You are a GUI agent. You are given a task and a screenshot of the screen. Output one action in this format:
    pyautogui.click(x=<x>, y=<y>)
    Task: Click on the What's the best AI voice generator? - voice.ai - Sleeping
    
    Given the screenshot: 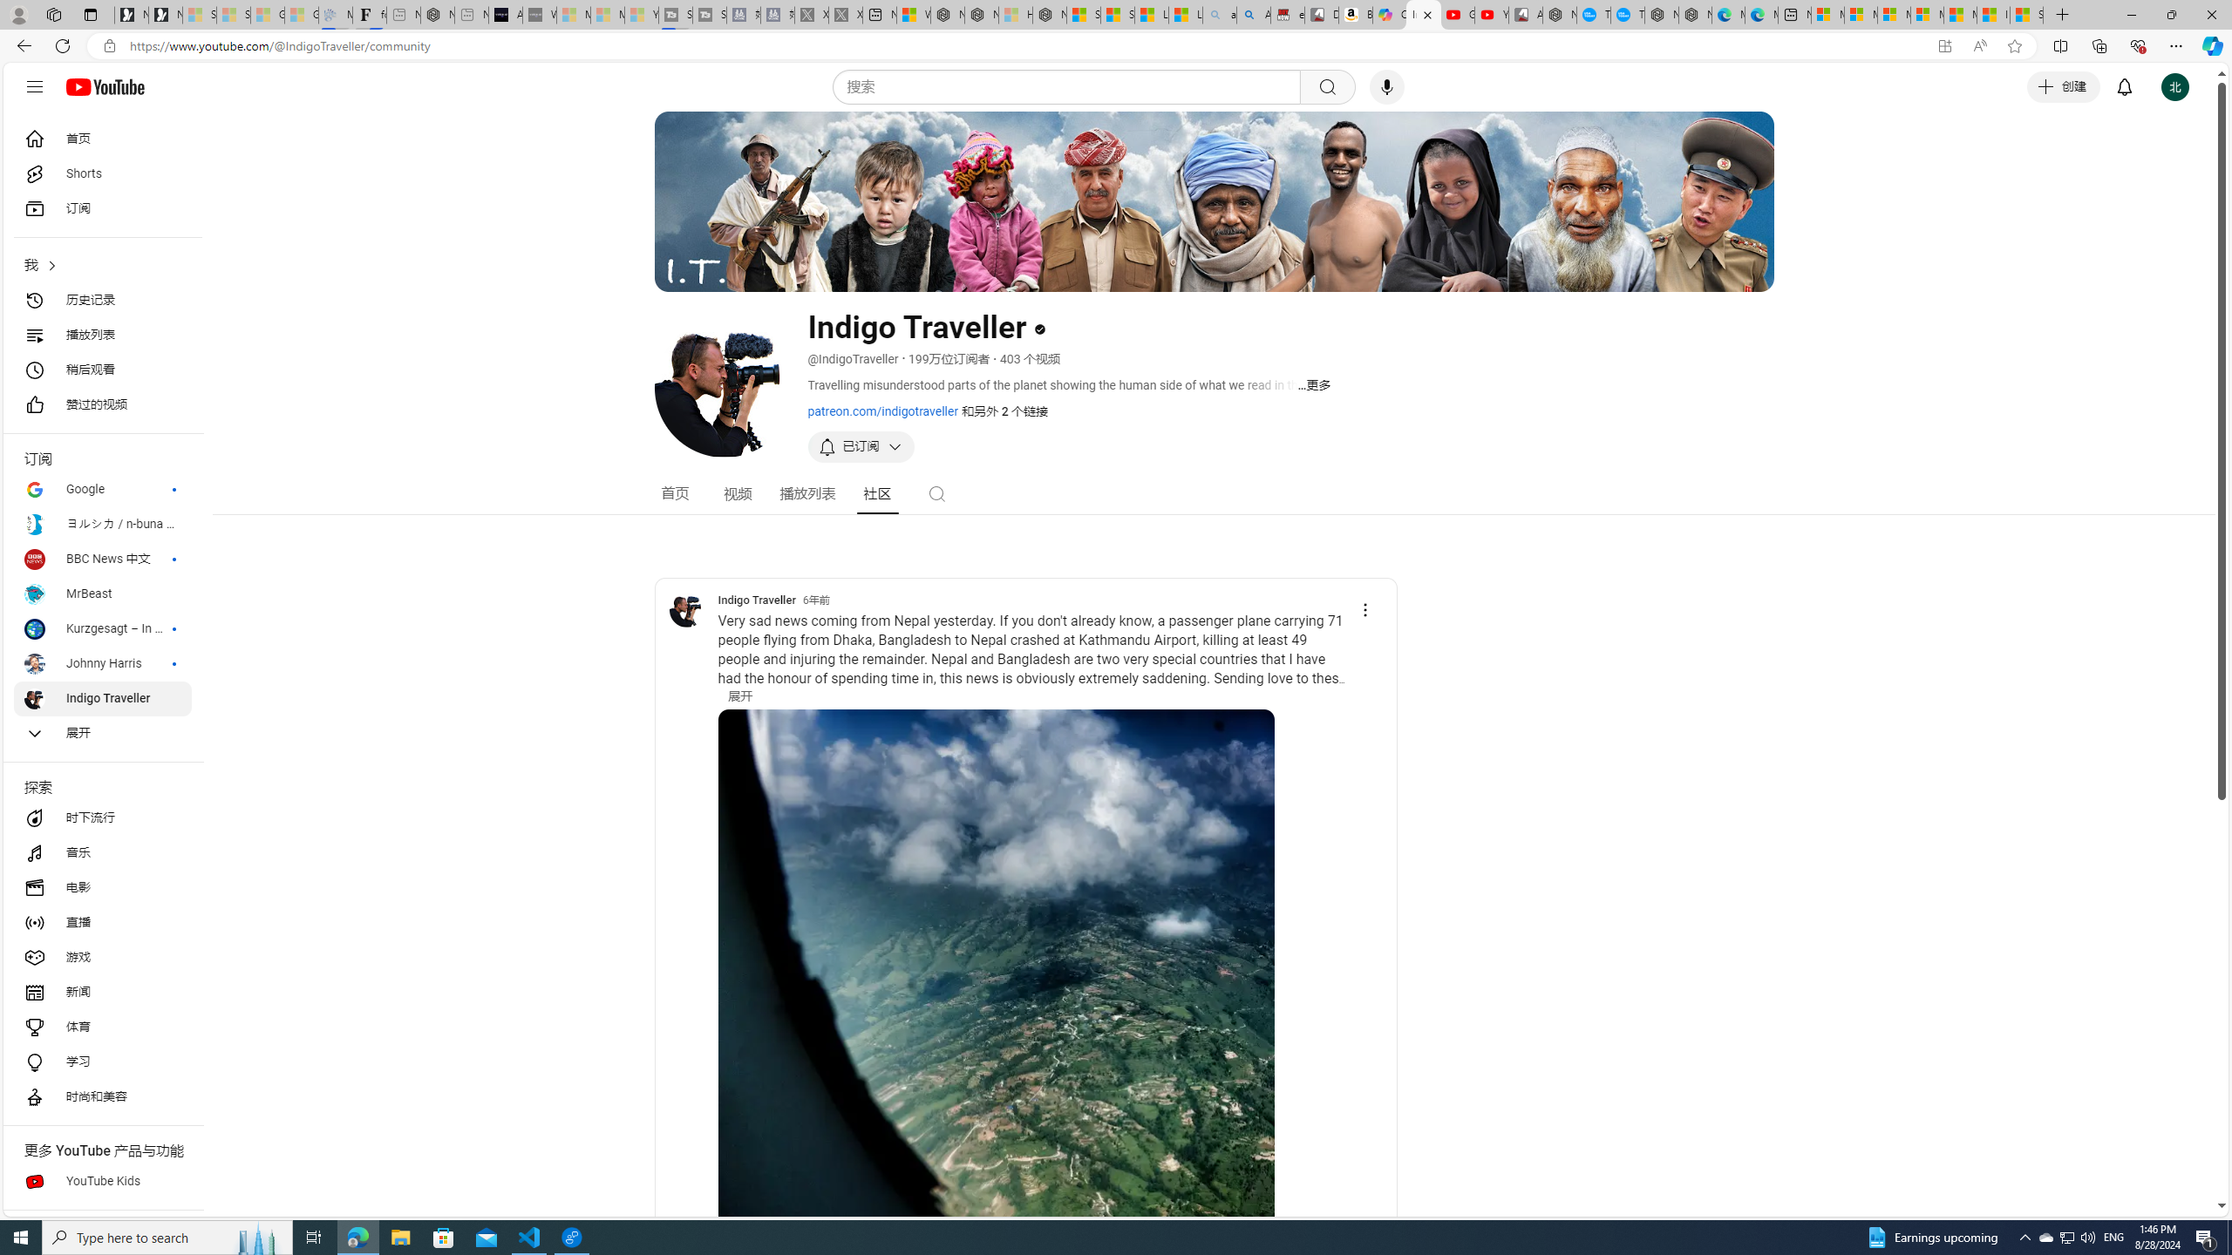 What is the action you would take?
    pyautogui.click(x=540, y=15)
    